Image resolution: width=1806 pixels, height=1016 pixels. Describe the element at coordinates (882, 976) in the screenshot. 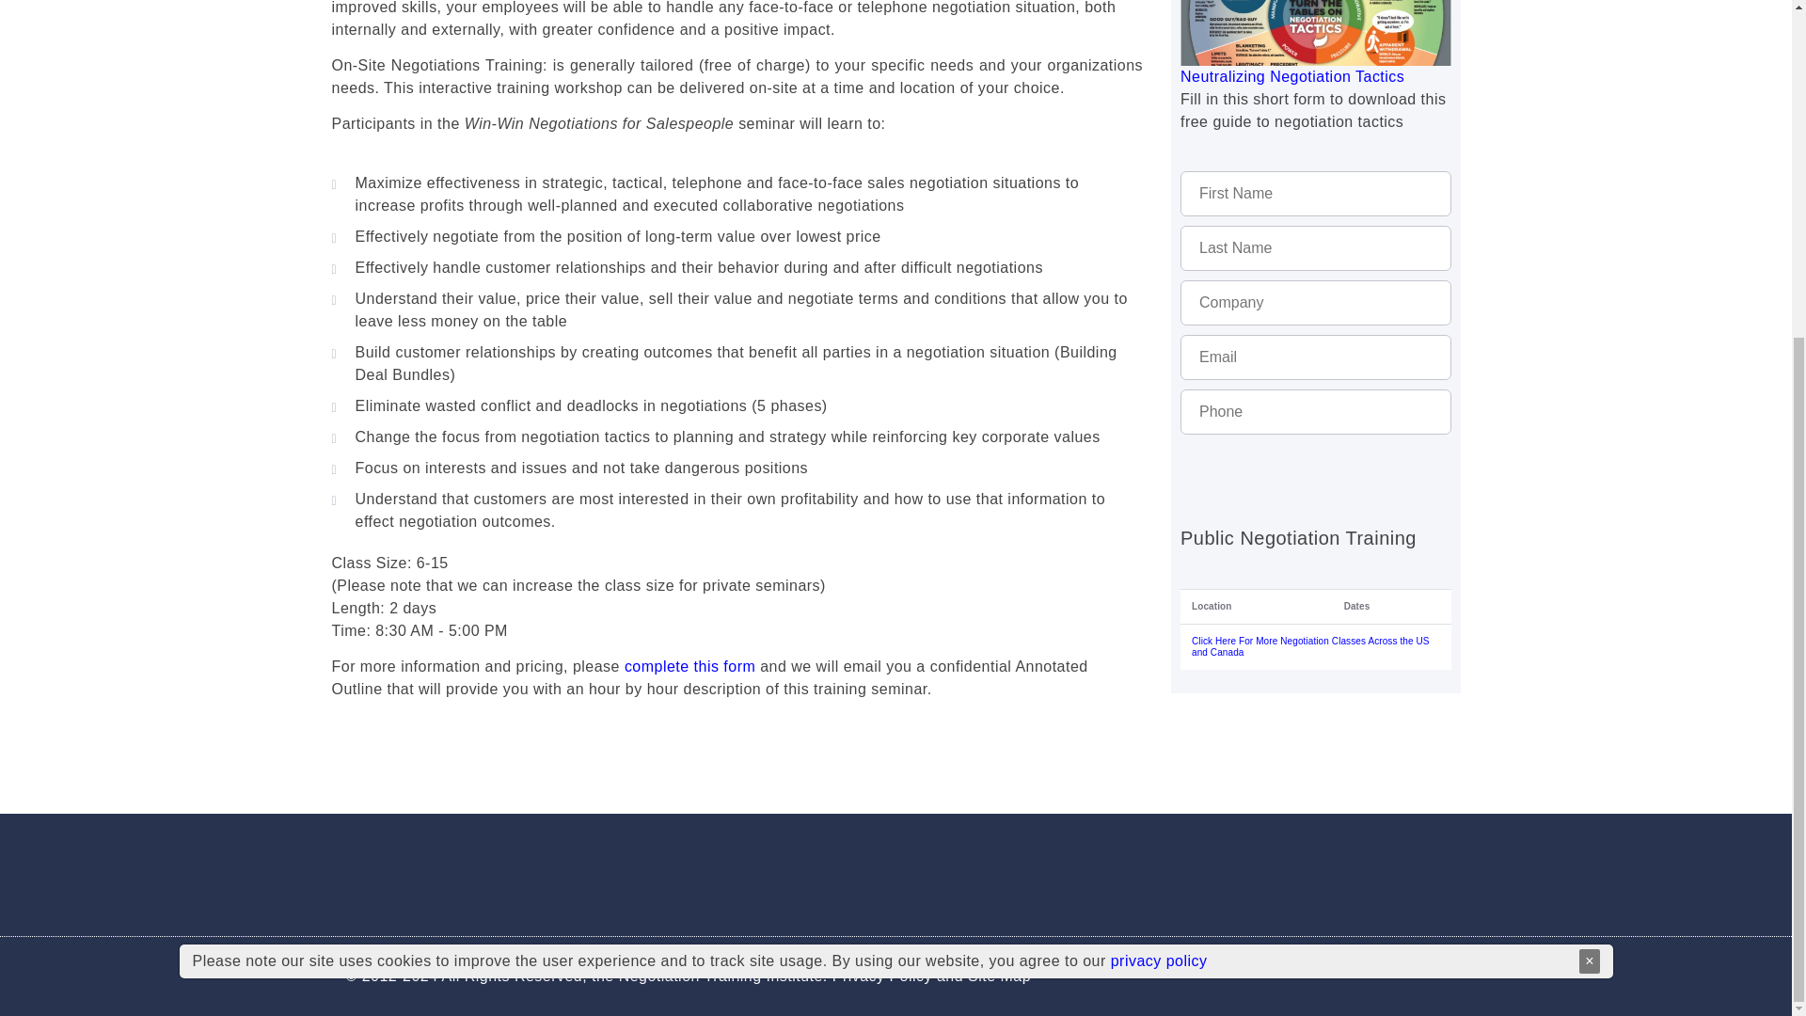

I see `Privacy Policy` at that location.